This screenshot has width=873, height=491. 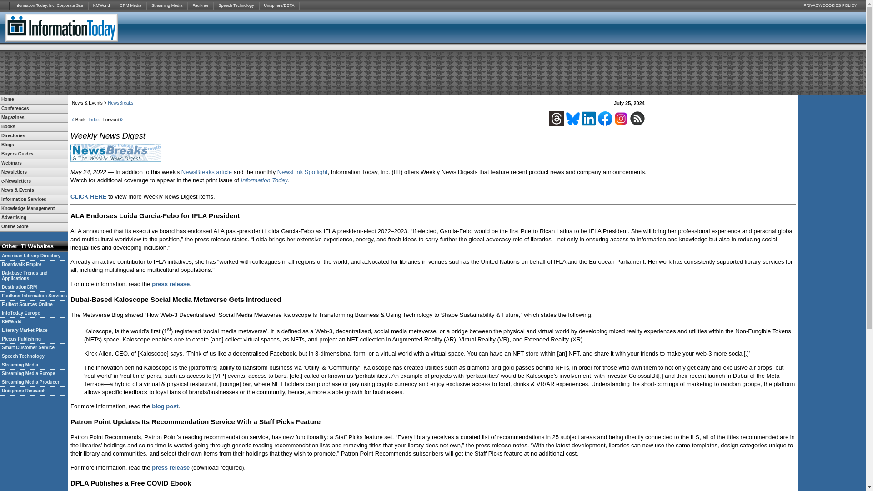 I want to click on Faulkner, so click(x=200, y=5).